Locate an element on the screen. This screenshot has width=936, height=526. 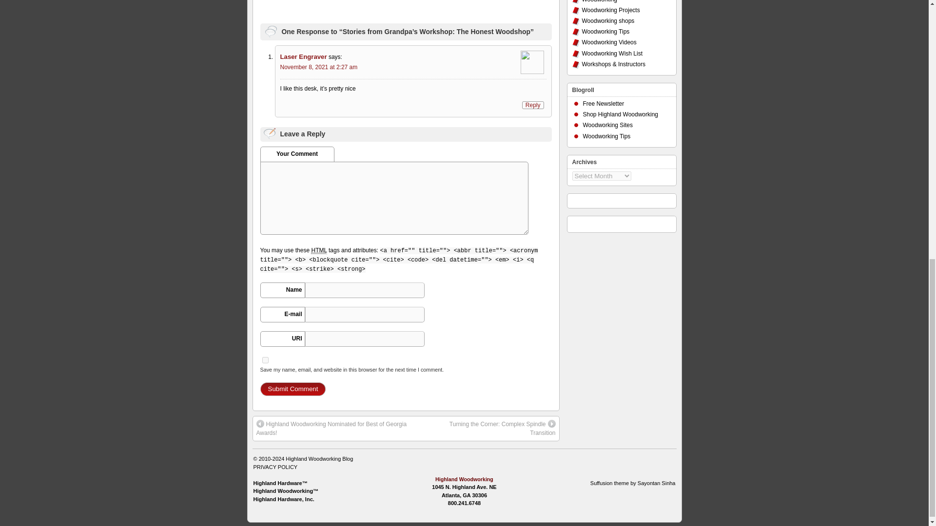
HyperText Markup Language is located at coordinates (319, 250).